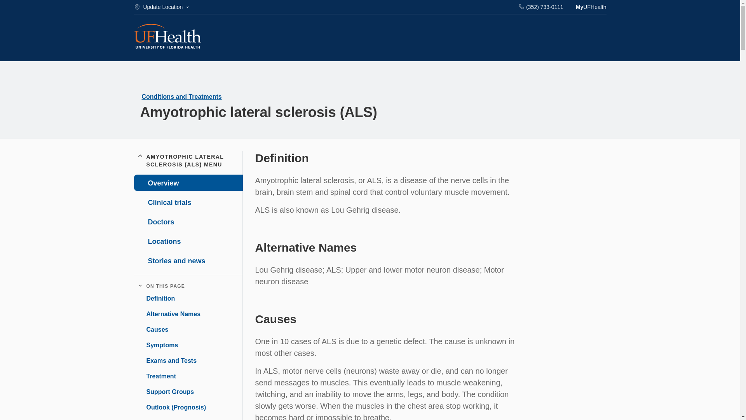 This screenshot has width=746, height=420. What do you see at coordinates (187, 261) in the screenshot?
I see `Stories and news` at bounding box center [187, 261].